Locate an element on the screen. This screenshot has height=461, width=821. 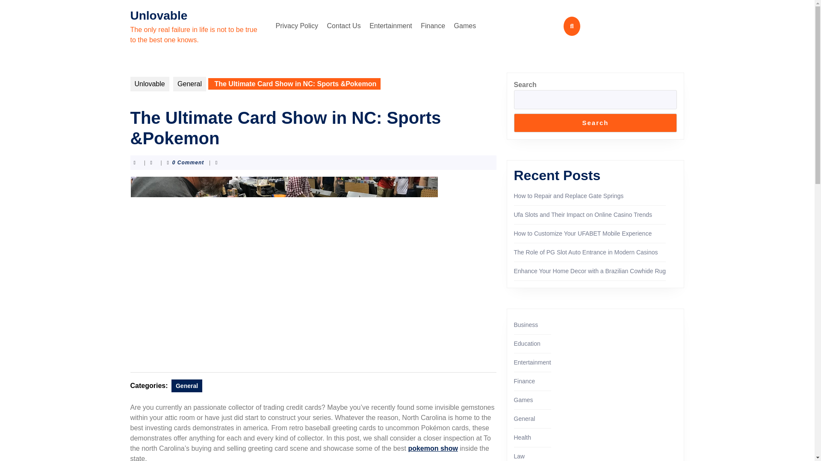
Business is located at coordinates (526, 324).